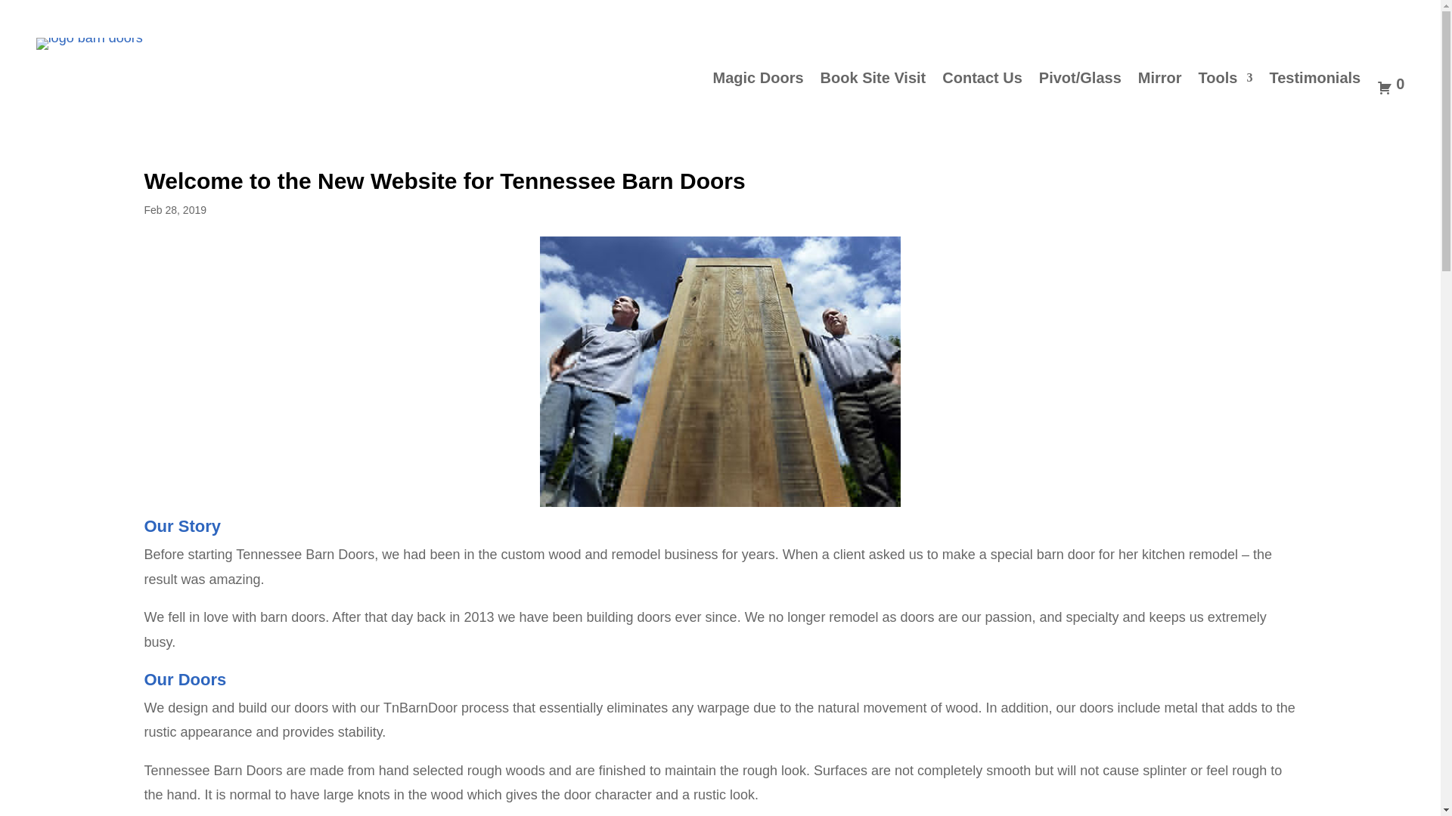 The image size is (1452, 816). What do you see at coordinates (1160, 86) in the screenshot?
I see `Mirror` at bounding box center [1160, 86].